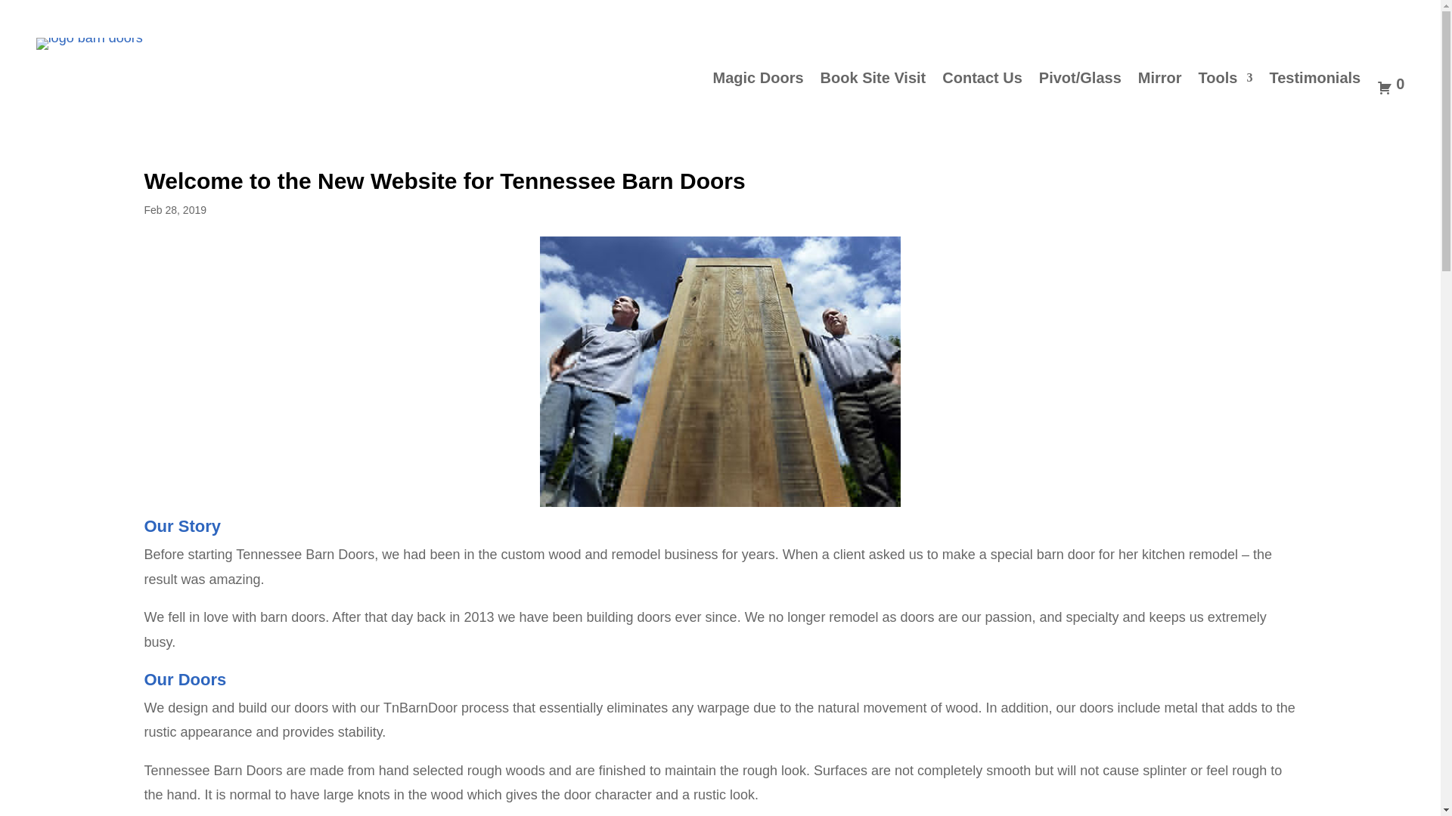 The image size is (1452, 816). What do you see at coordinates (1160, 86) in the screenshot?
I see `Mirror` at bounding box center [1160, 86].